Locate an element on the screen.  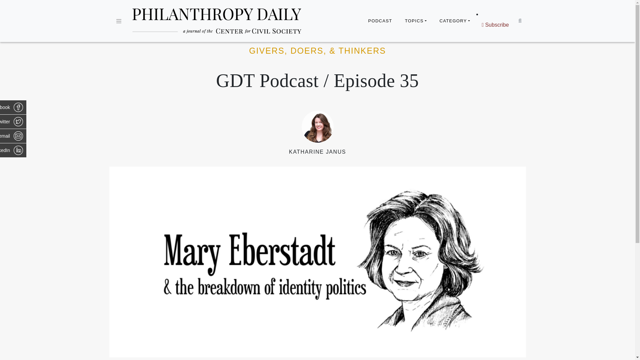
Share on LinkedIn is located at coordinates (13, 150).